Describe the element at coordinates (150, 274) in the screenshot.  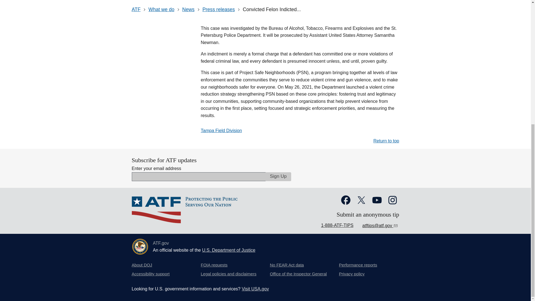
I see `Accessibility support` at that location.